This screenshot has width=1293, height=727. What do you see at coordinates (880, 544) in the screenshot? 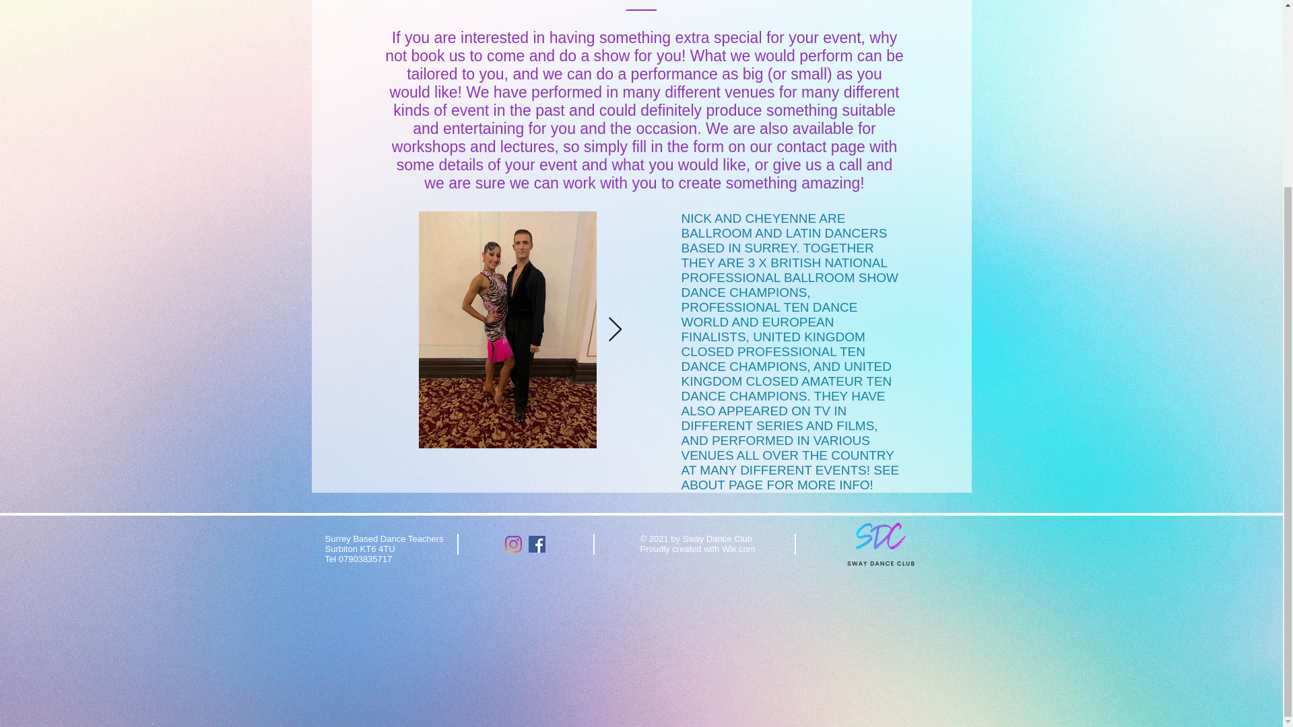
I see `Color logo - no background.png` at bounding box center [880, 544].